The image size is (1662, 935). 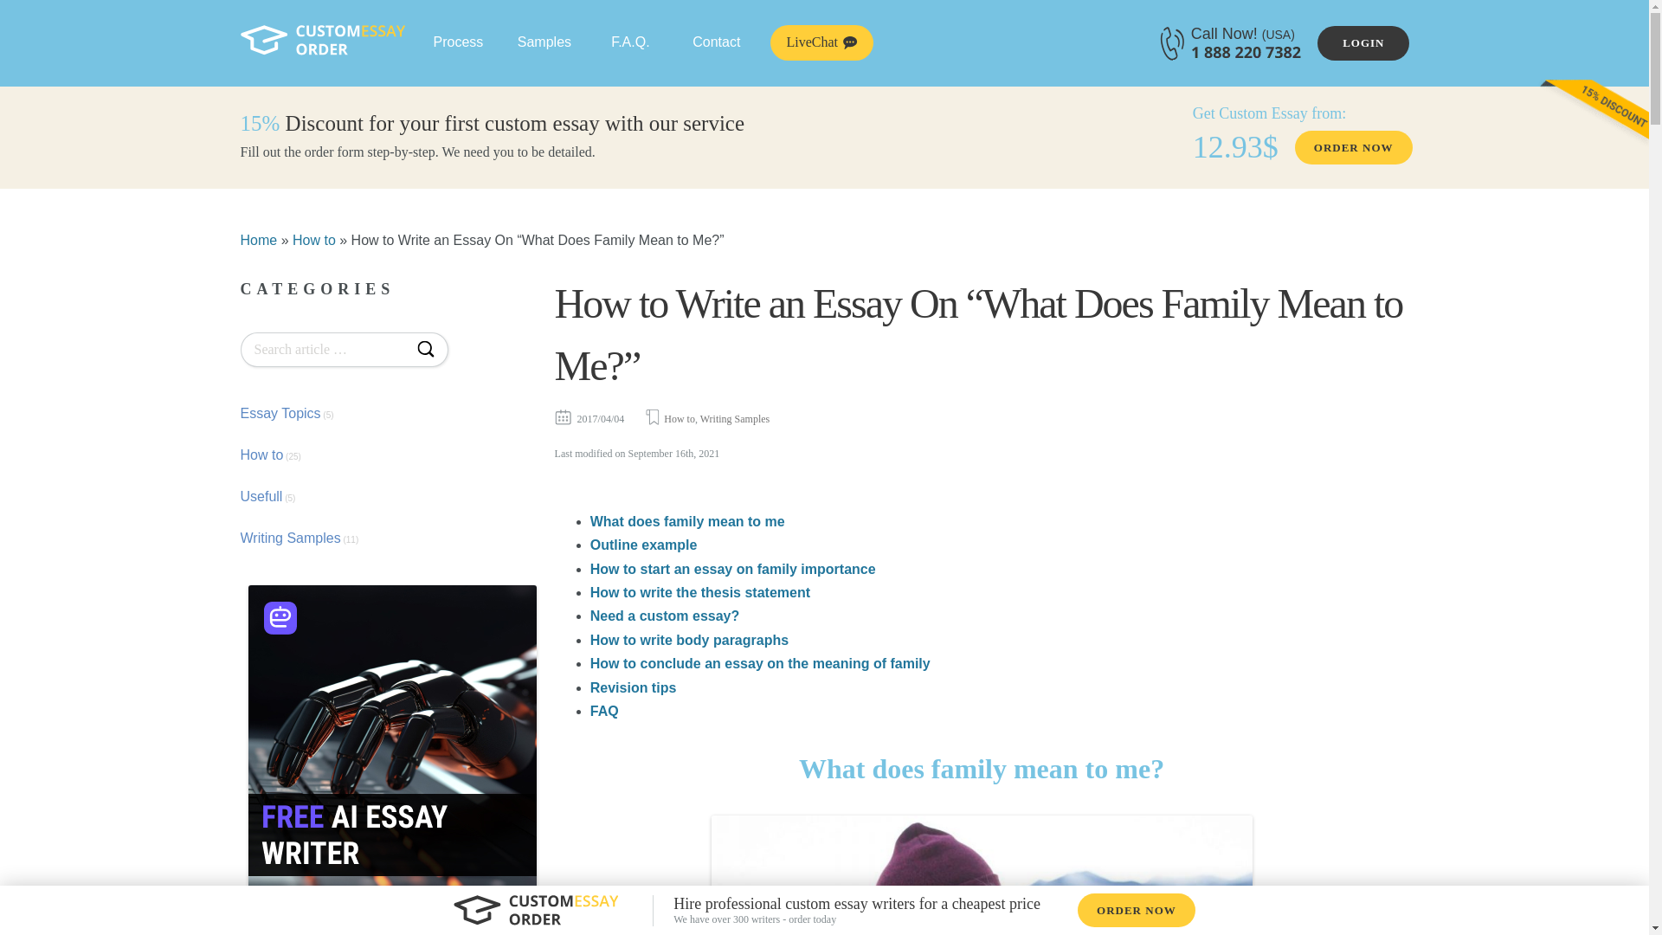 I want to click on ORDER NOW, so click(x=1354, y=147).